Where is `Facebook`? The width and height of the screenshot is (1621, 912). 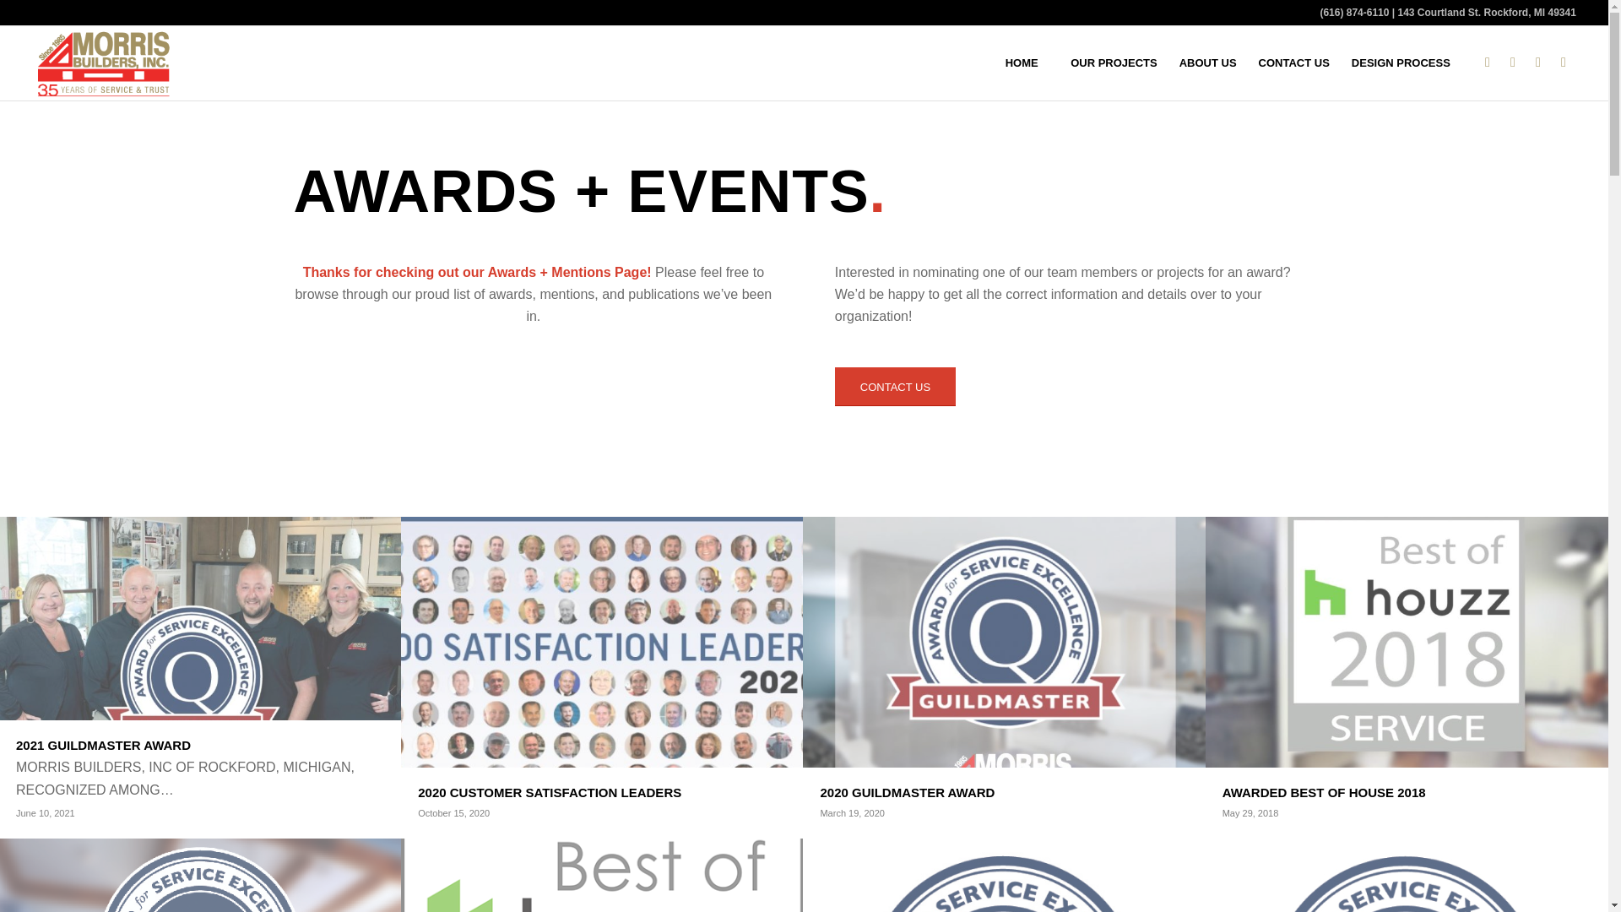 Facebook is located at coordinates (201, 678).